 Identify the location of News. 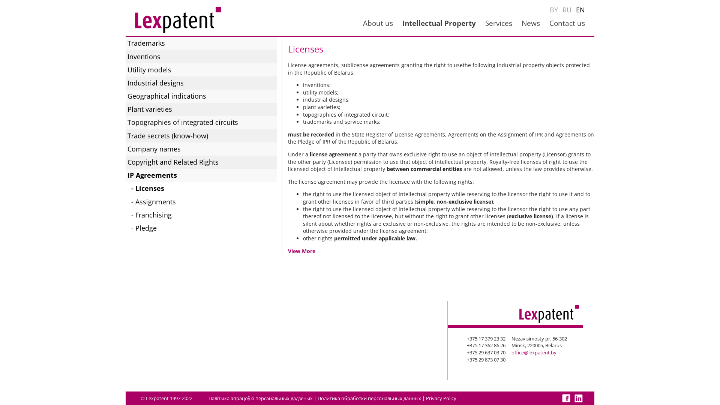
(531, 23).